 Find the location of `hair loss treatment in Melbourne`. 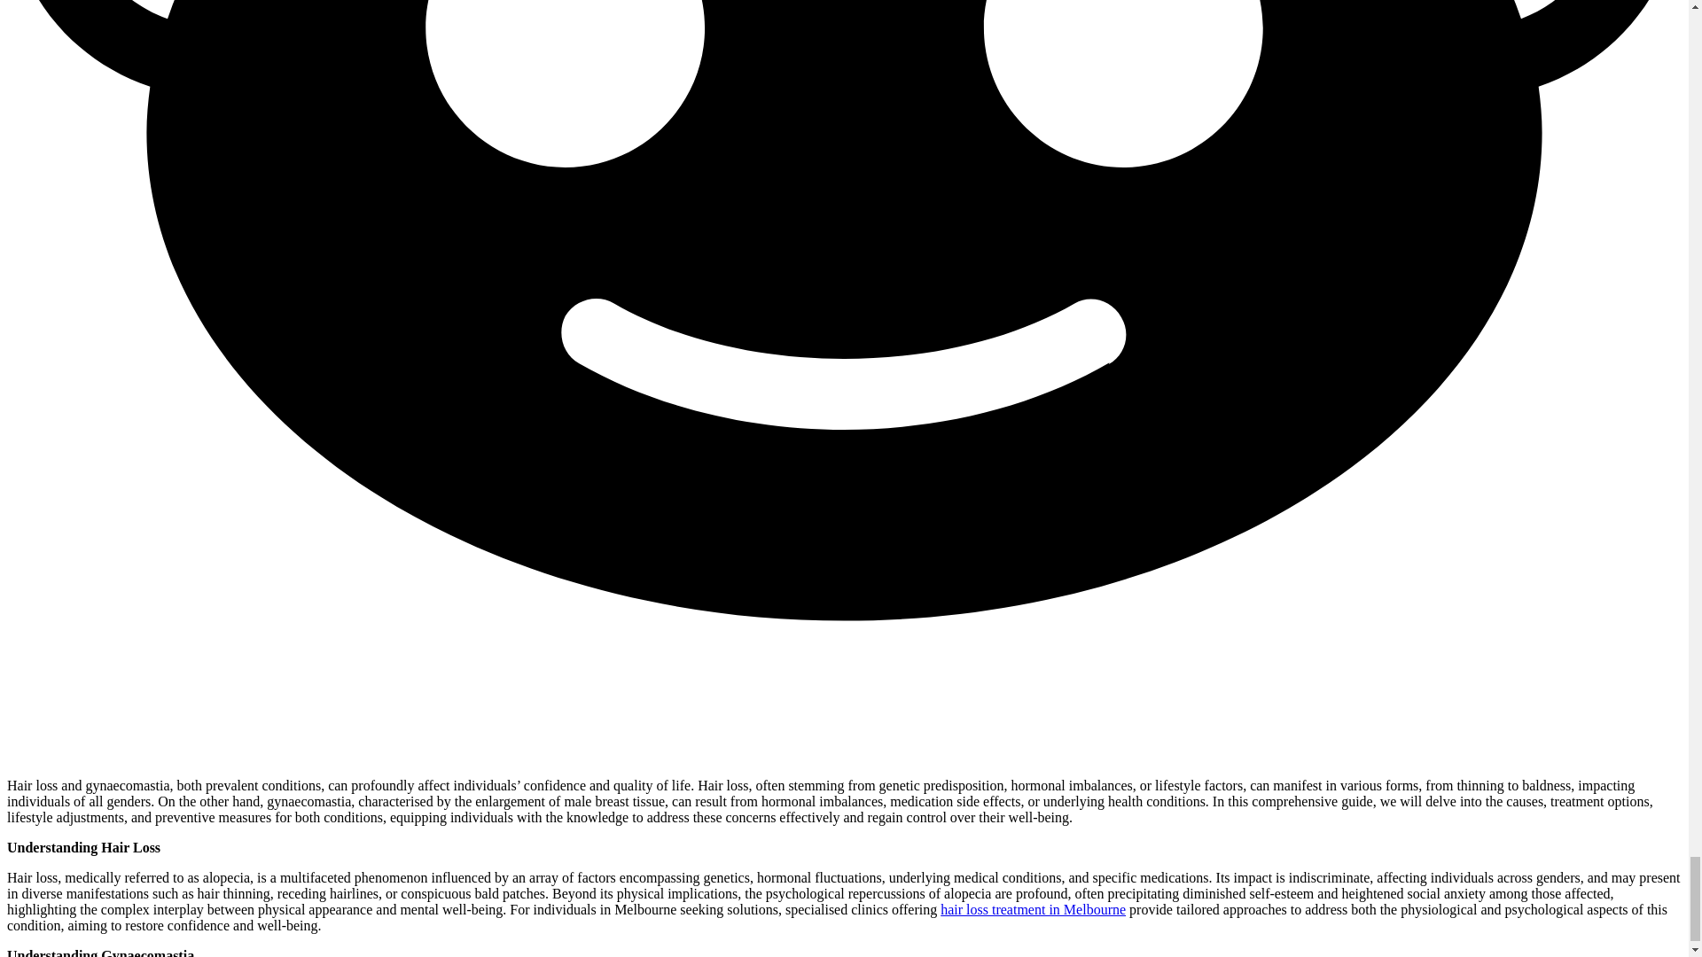

hair loss treatment in Melbourne is located at coordinates (1033, 909).